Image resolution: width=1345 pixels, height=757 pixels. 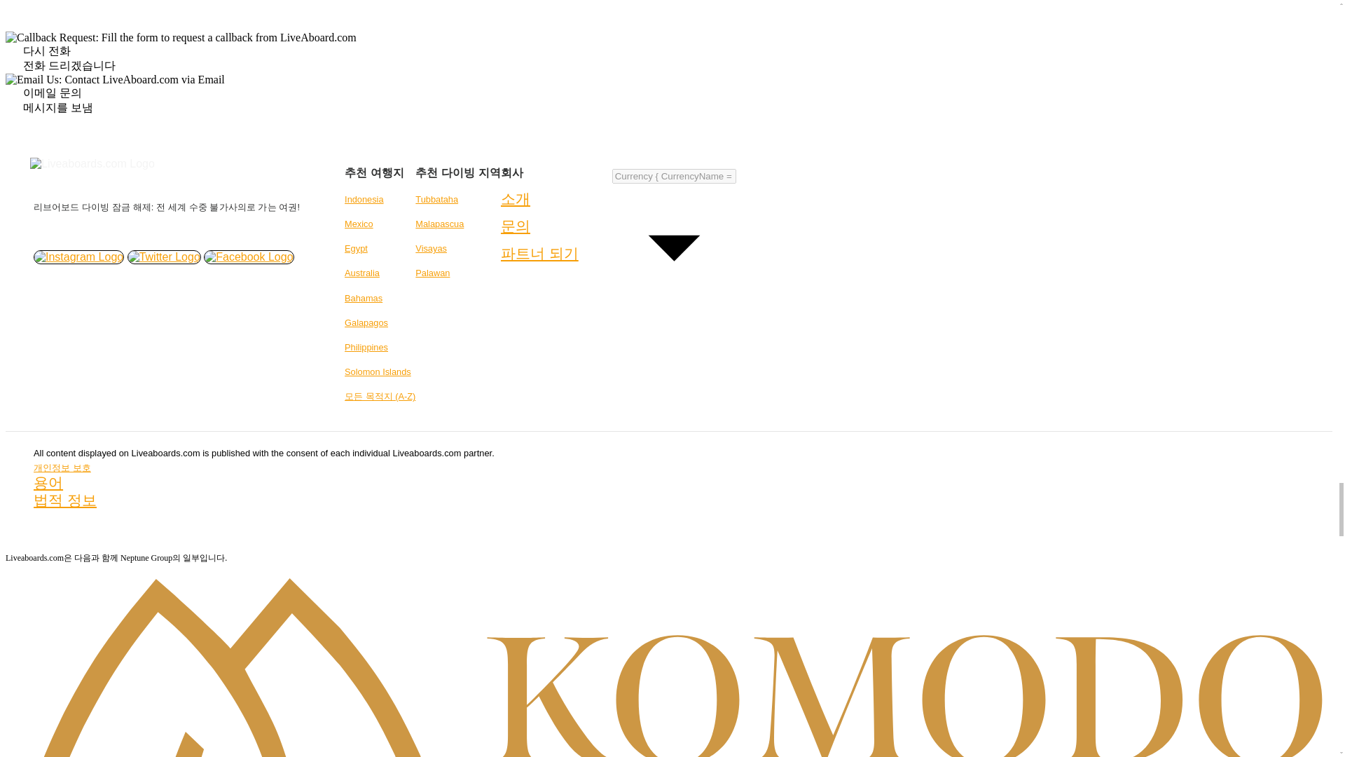 What do you see at coordinates (366, 322) in the screenshot?
I see `Galapagos` at bounding box center [366, 322].